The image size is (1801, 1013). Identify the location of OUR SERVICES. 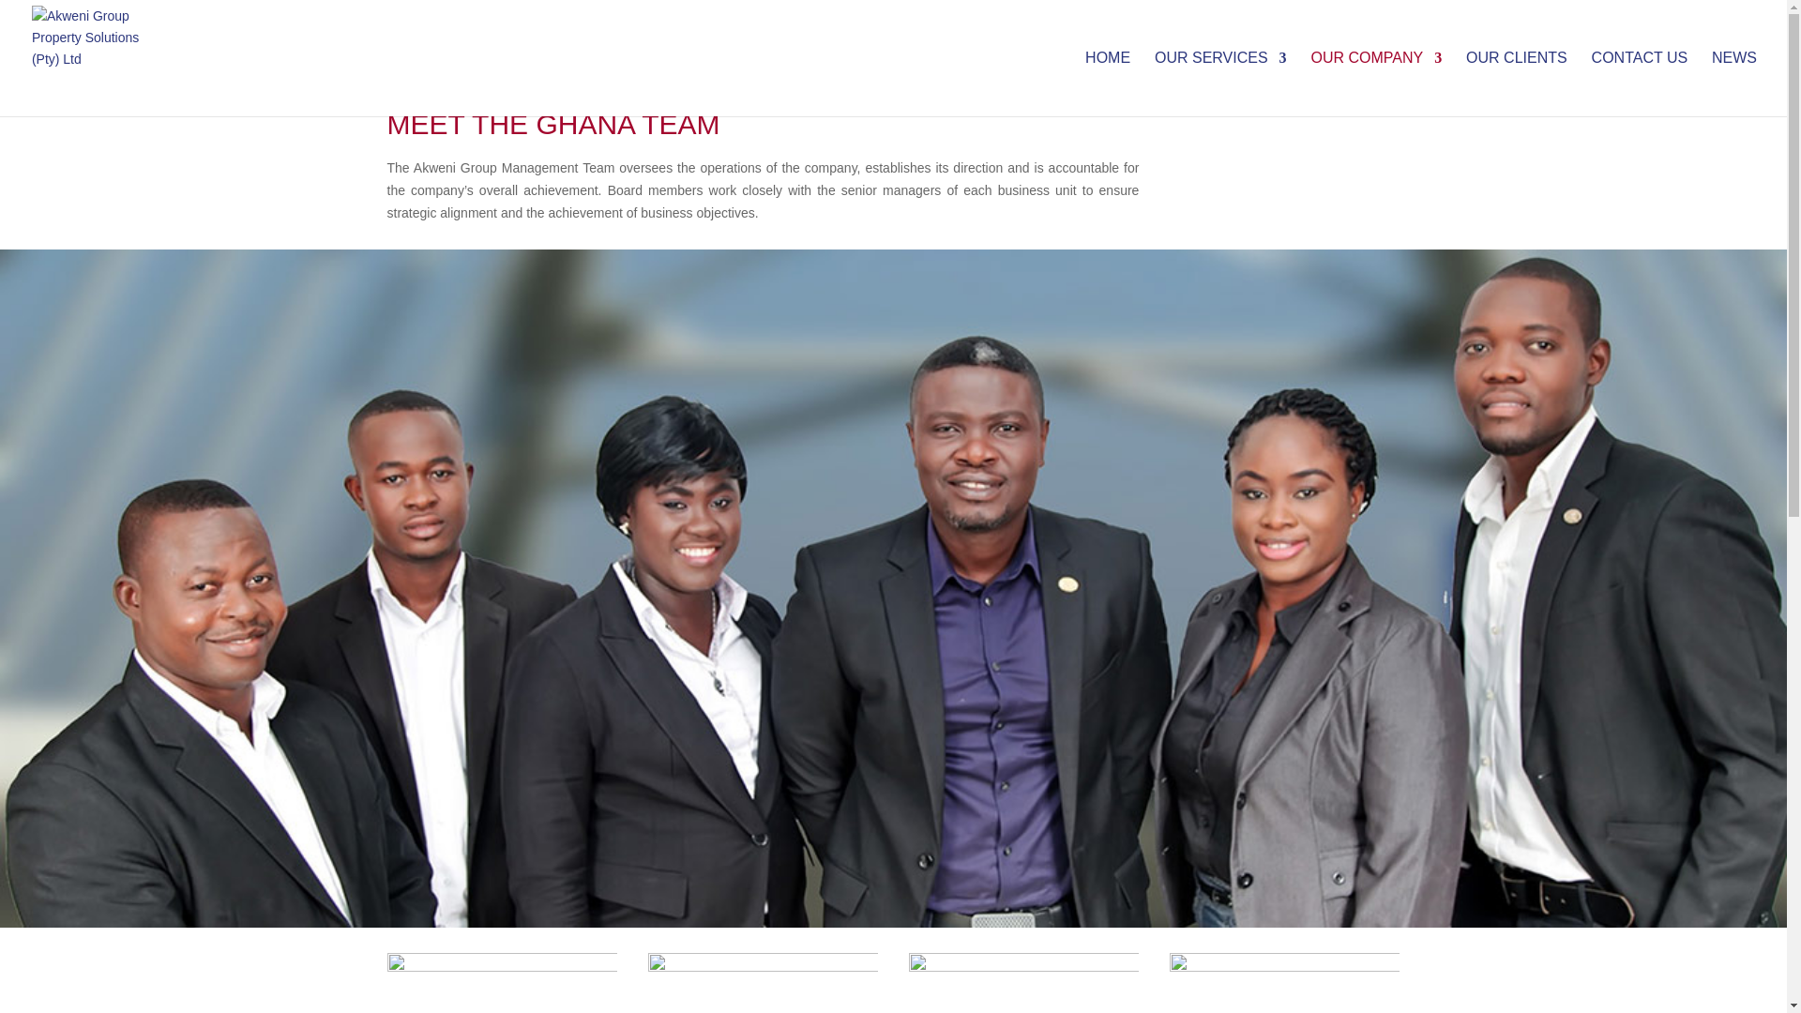
(1220, 84).